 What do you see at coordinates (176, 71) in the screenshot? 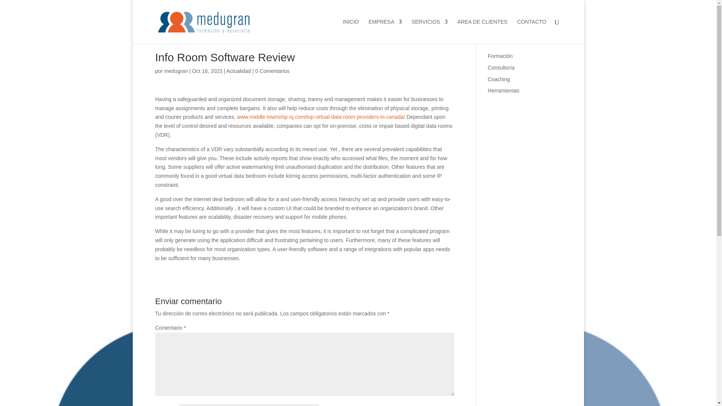
I see `Mensajes de medugran` at bounding box center [176, 71].